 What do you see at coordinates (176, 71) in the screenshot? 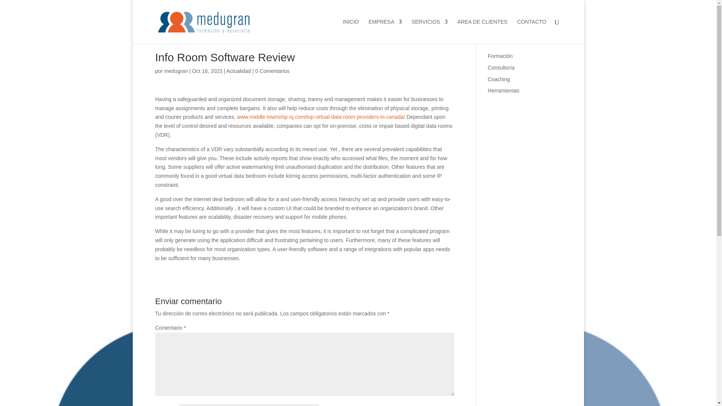
I see `Mensajes de medugran` at bounding box center [176, 71].